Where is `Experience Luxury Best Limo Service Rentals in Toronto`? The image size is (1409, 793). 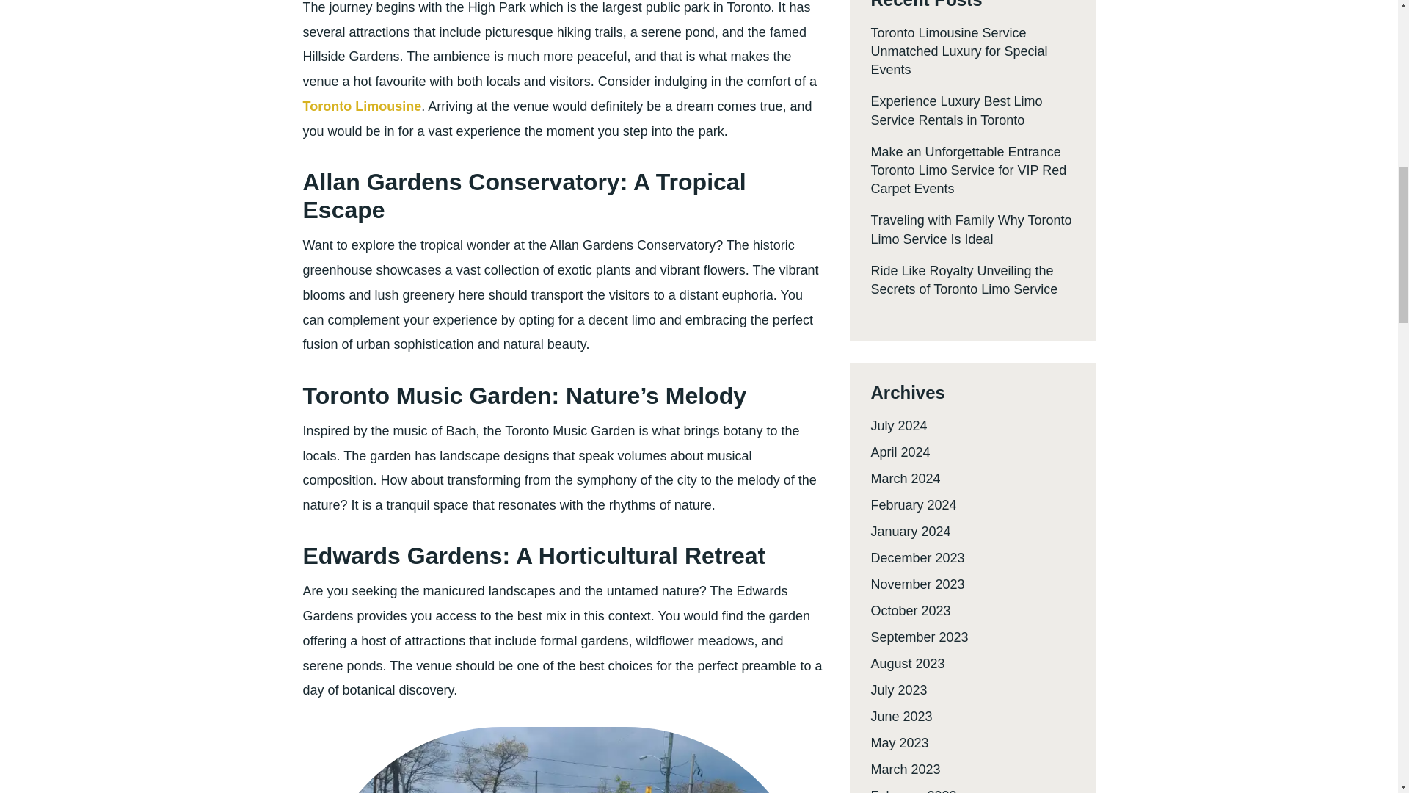 Experience Luxury Best Limo Service Rentals in Toronto is located at coordinates (956, 110).